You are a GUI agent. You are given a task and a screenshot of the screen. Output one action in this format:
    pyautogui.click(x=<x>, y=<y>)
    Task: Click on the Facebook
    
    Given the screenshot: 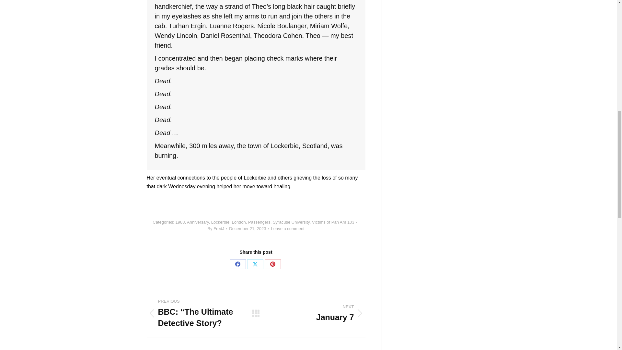 What is the action you would take?
    pyautogui.click(x=237, y=264)
    